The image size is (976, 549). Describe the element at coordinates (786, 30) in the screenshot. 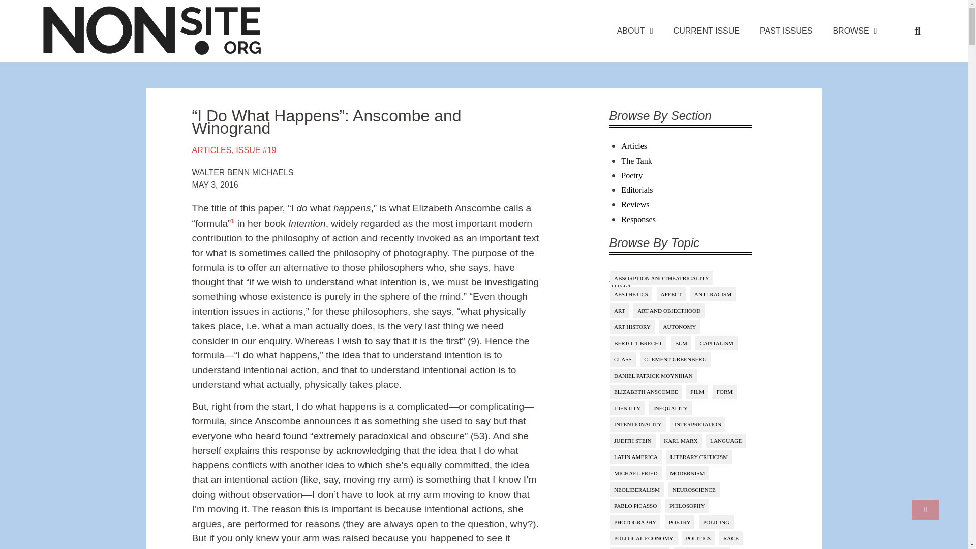

I see `PAST ISSUES` at that location.